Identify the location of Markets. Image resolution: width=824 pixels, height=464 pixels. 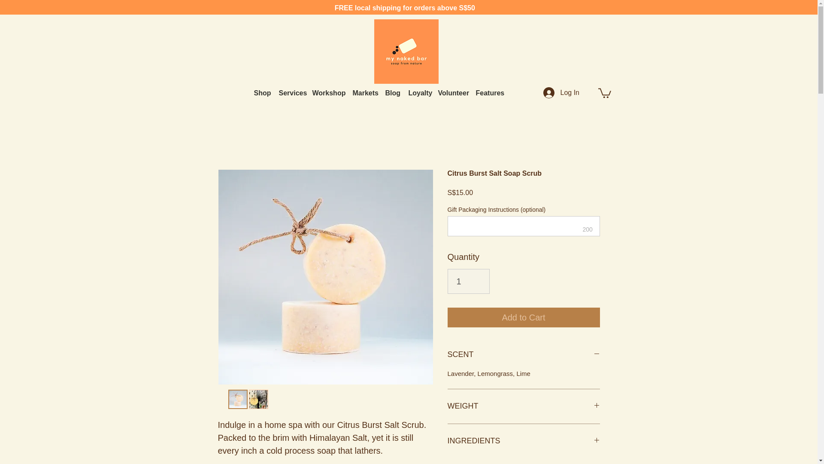
(365, 92).